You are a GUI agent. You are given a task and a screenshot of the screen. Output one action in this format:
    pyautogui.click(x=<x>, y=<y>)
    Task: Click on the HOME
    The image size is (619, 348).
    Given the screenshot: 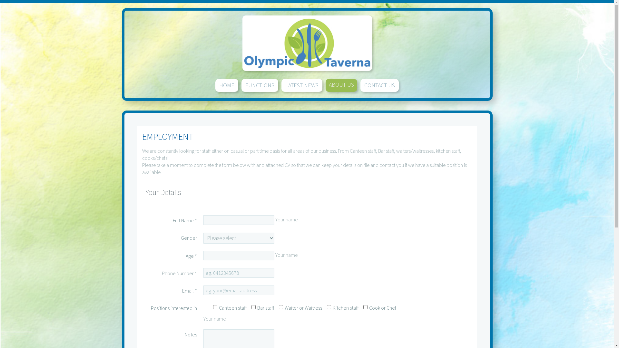 What is the action you would take?
    pyautogui.click(x=227, y=85)
    